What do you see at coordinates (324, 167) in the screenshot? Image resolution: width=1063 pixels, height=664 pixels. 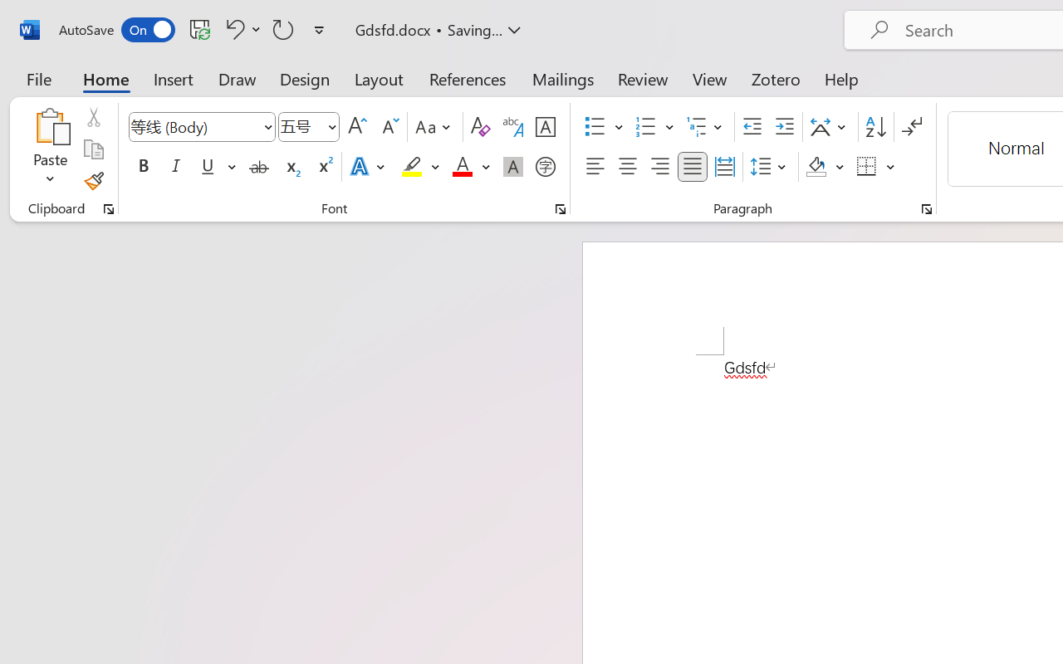 I see `Superscript` at bounding box center [324, 167].